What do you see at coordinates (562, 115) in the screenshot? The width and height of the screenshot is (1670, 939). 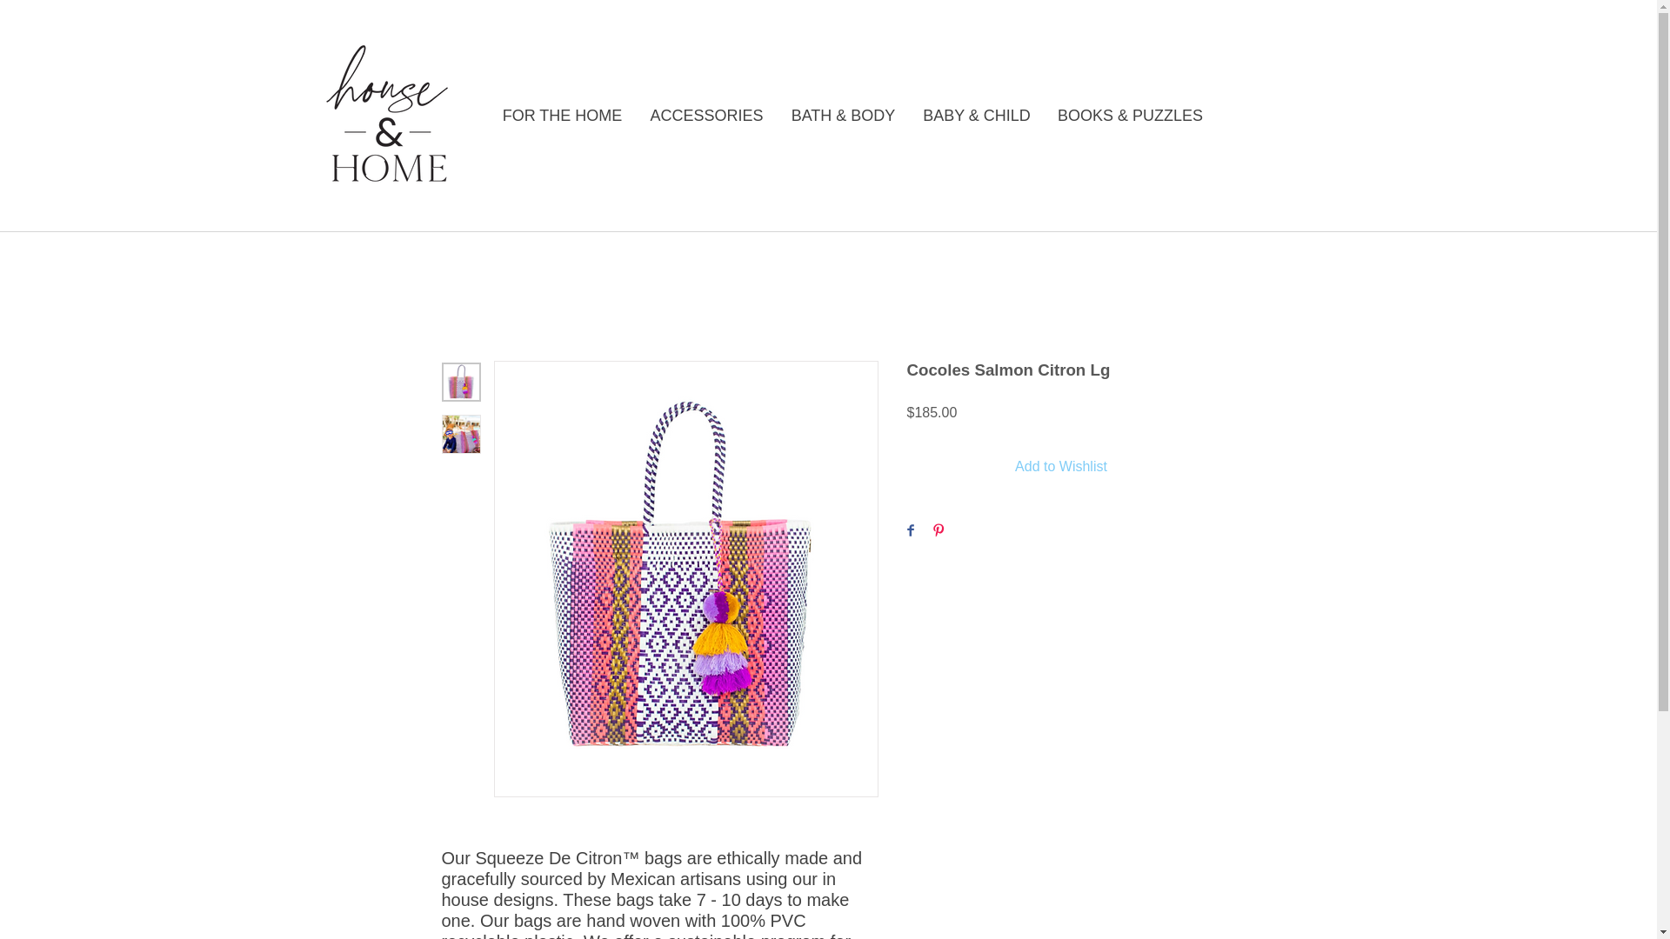 I see `FOR THE HOME` at bounding box center [562, 115].